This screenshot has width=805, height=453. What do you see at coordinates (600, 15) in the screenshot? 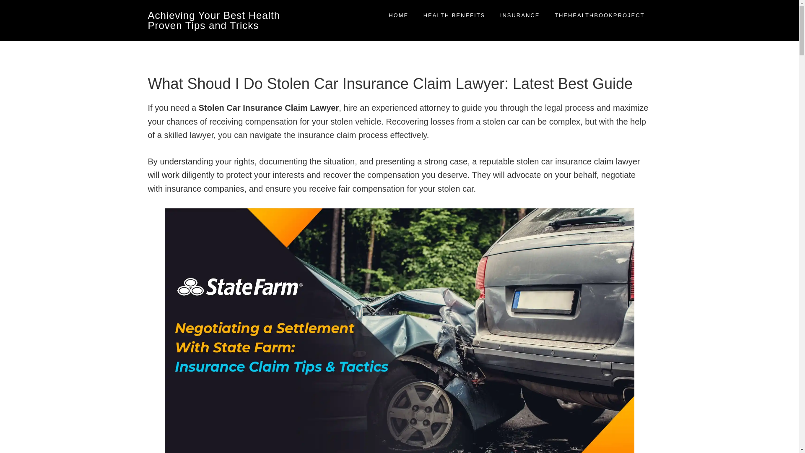
I see `THEHEALTHBOOKPROJECT` at bounding box center [600, 15].